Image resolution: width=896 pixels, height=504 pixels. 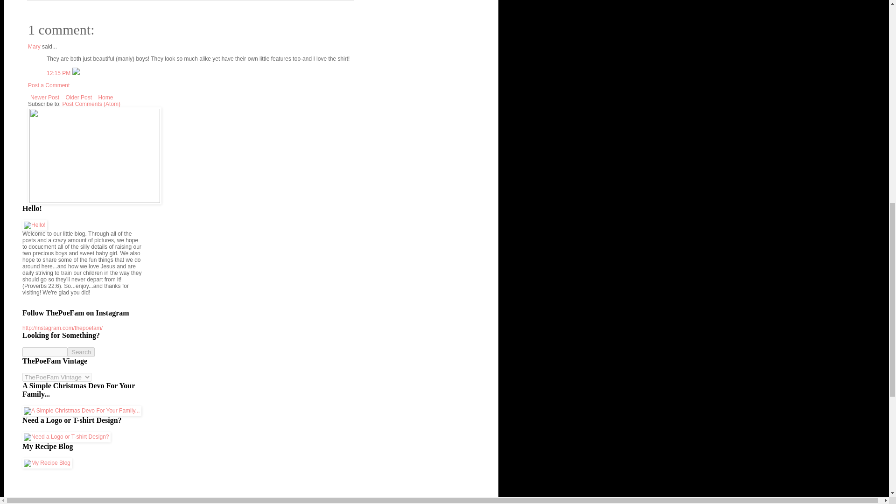 What do you see at coordinates (59, 73) in the screenshot?
I see `comment permalink` at bounding box center [59, 73].